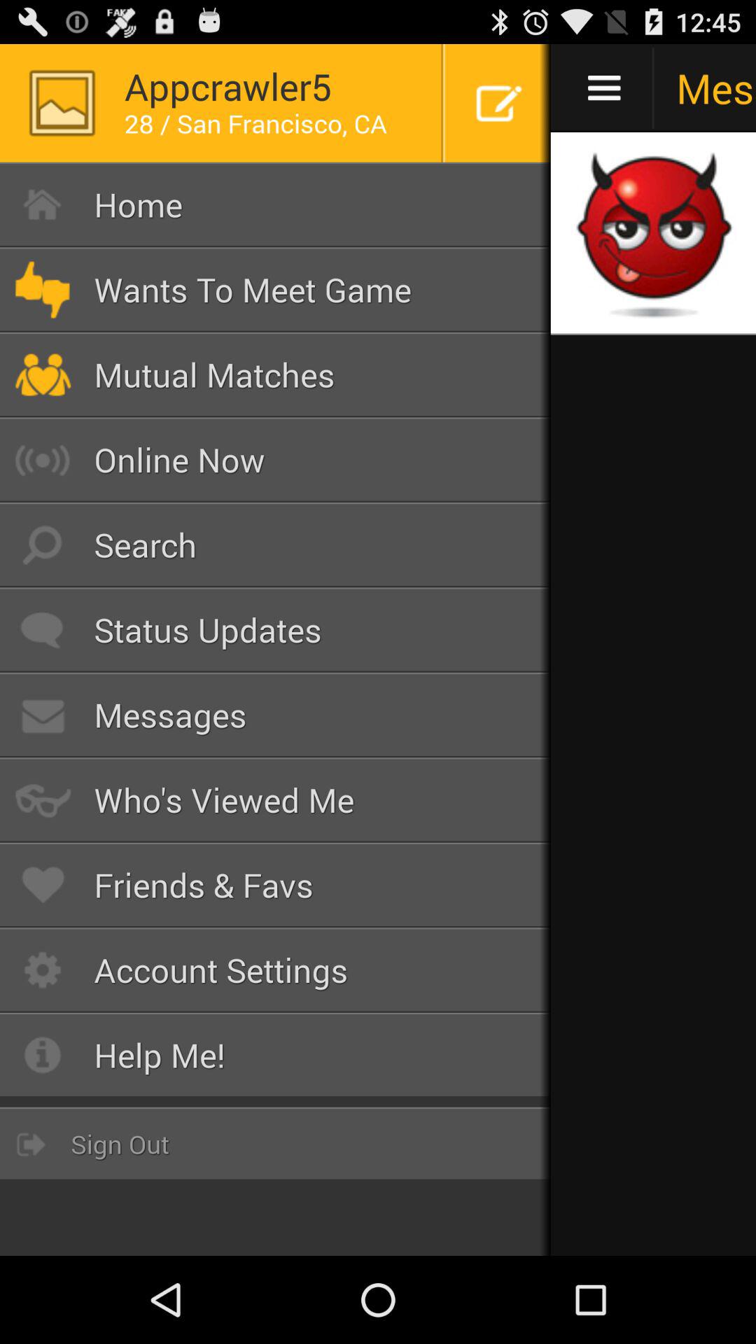 The image size is (756, 1344). Describe the element at coordinates (276, 885) in the screenshot. I see `tap the friends & favs` at that location.